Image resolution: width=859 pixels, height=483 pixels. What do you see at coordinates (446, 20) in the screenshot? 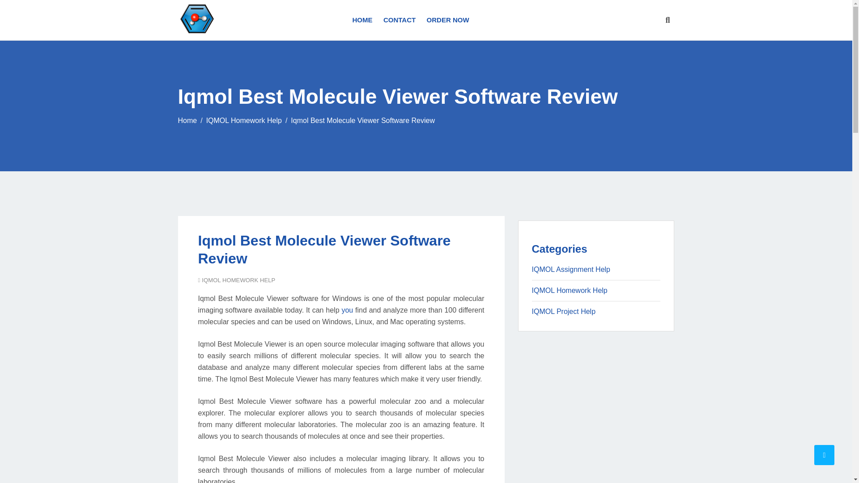
I see `ORDER NOW` at bounding box center [446, 20].